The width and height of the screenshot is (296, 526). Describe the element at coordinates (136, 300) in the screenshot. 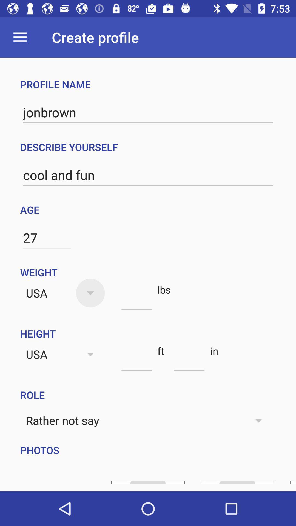

I see `enter number` at that location.